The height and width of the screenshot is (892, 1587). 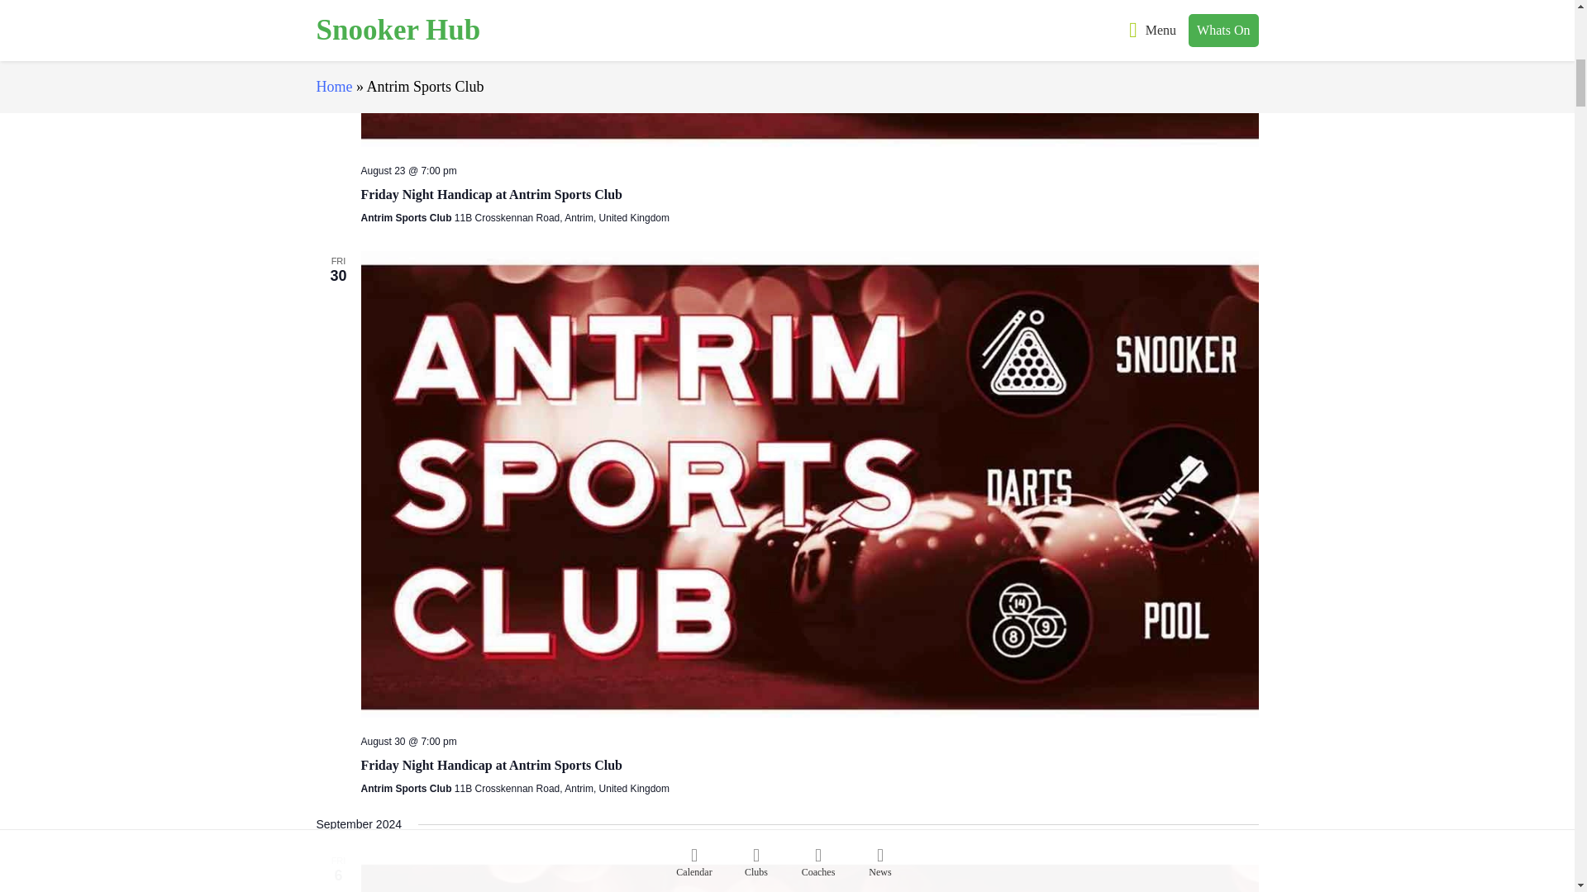 I want to click on Friday Night Handicap at Antrim Sports Club, so click(x=491, y=766).